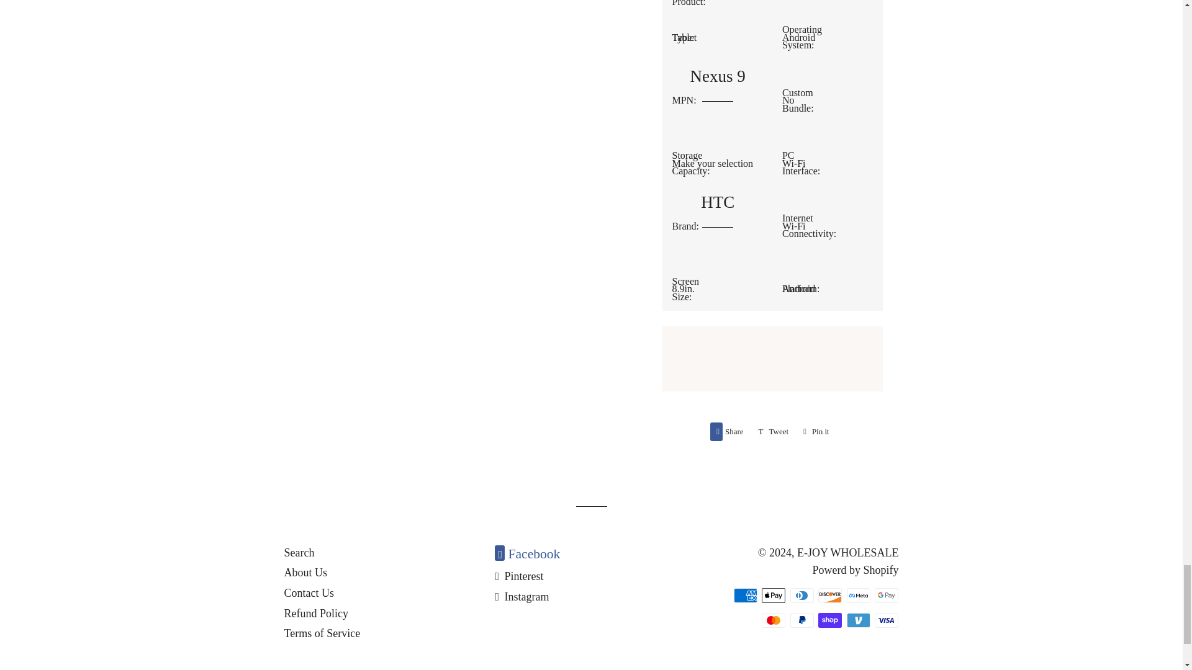 The height and width of the screenshot is (670, 1192). What do you see at coordinates (829, 596) in the screenshot?
I see `Mastercard` at bounding box center [829, 596].